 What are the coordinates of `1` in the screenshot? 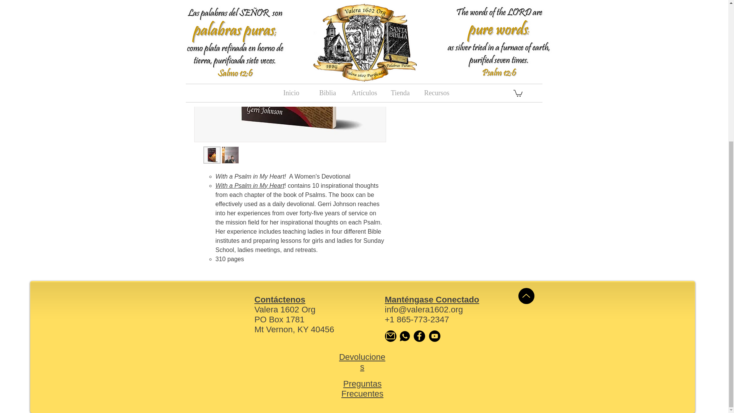 It's located at (412, 5).